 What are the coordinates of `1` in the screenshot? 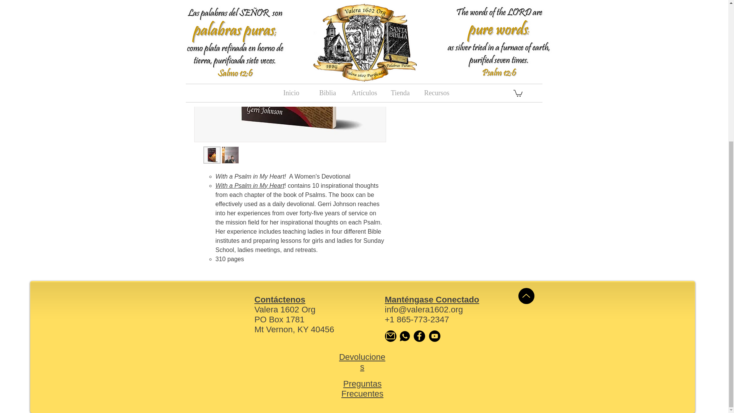 It's located at (412, 5).